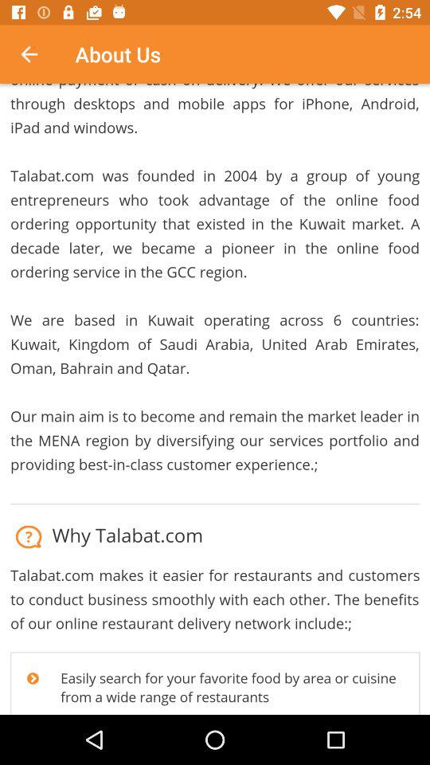 Image resolution: width=430 pixels, height=765 pixels. I want to click on go back, so click(37, 54).